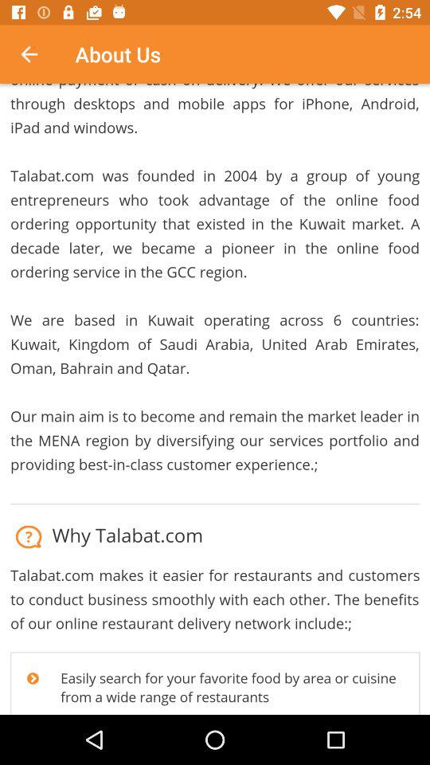 Image resolution: width=430 pixels, height=765 pixels. I want to click on go back, so click(37, 54).